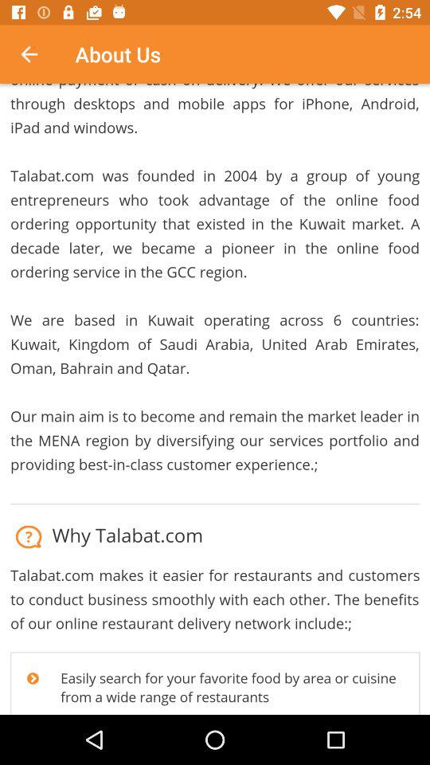 Image resolution: width=430 pixels, height=765 pixels. I want to click on go back, so click(37, 54).